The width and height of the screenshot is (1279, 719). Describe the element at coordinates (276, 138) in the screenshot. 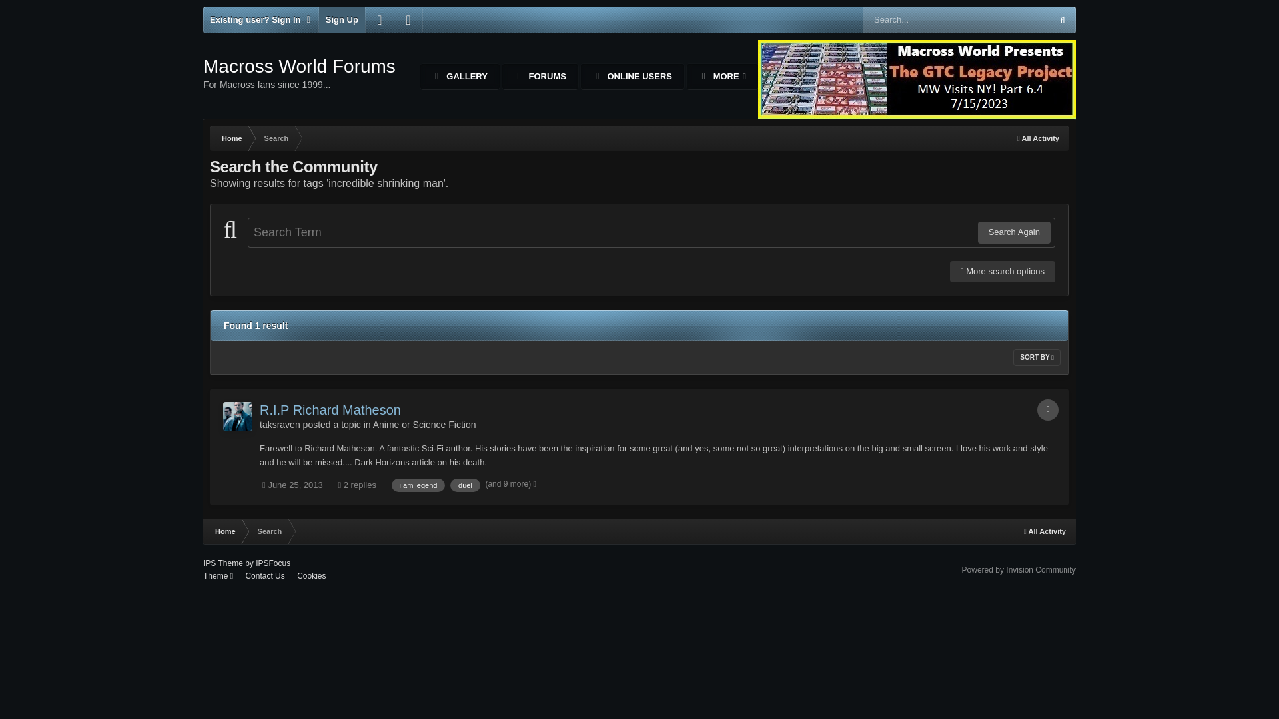

I see `Search` at that location.